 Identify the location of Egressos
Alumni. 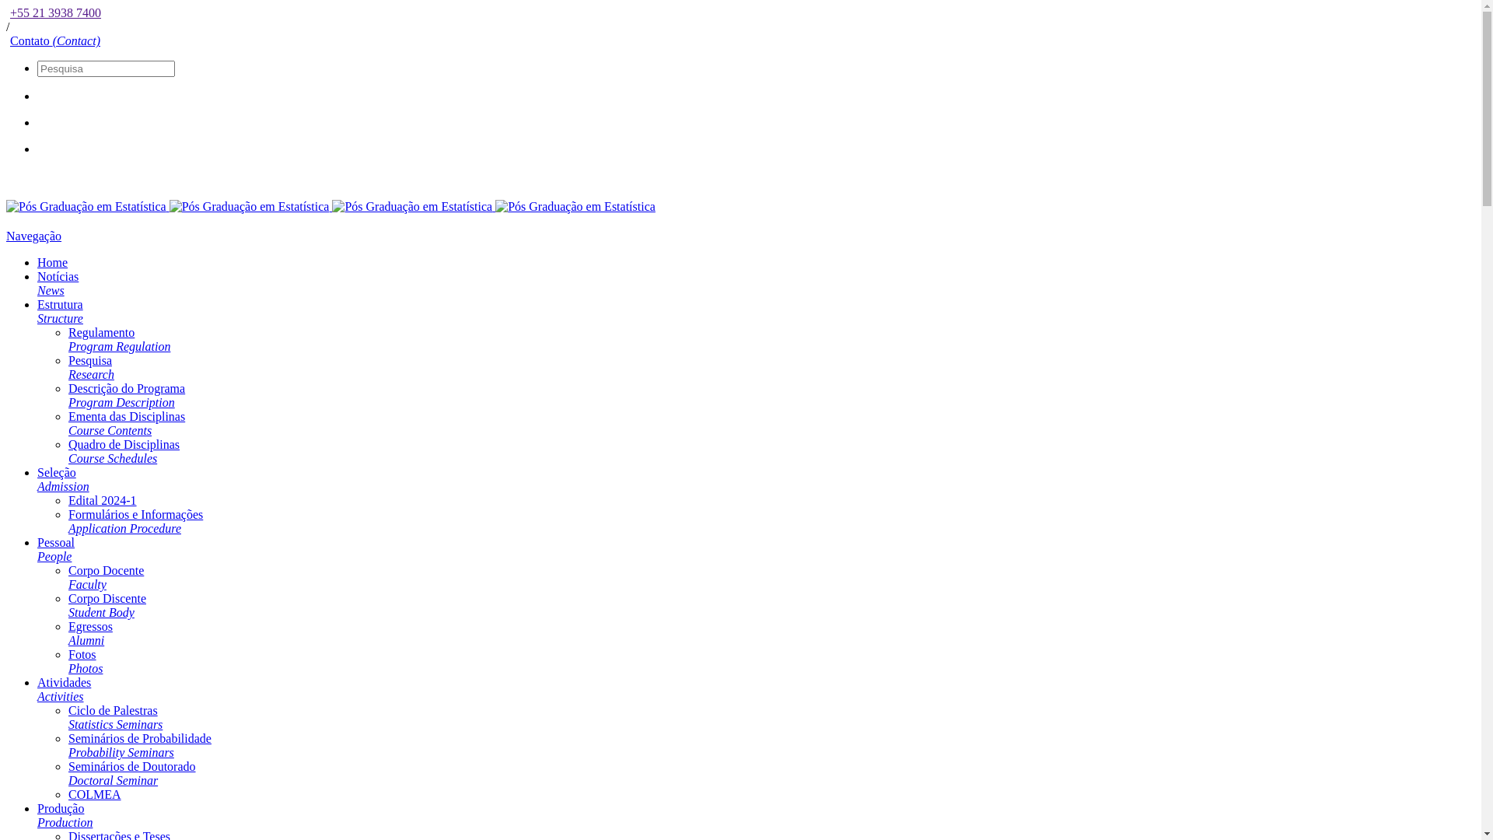
(90, 633).